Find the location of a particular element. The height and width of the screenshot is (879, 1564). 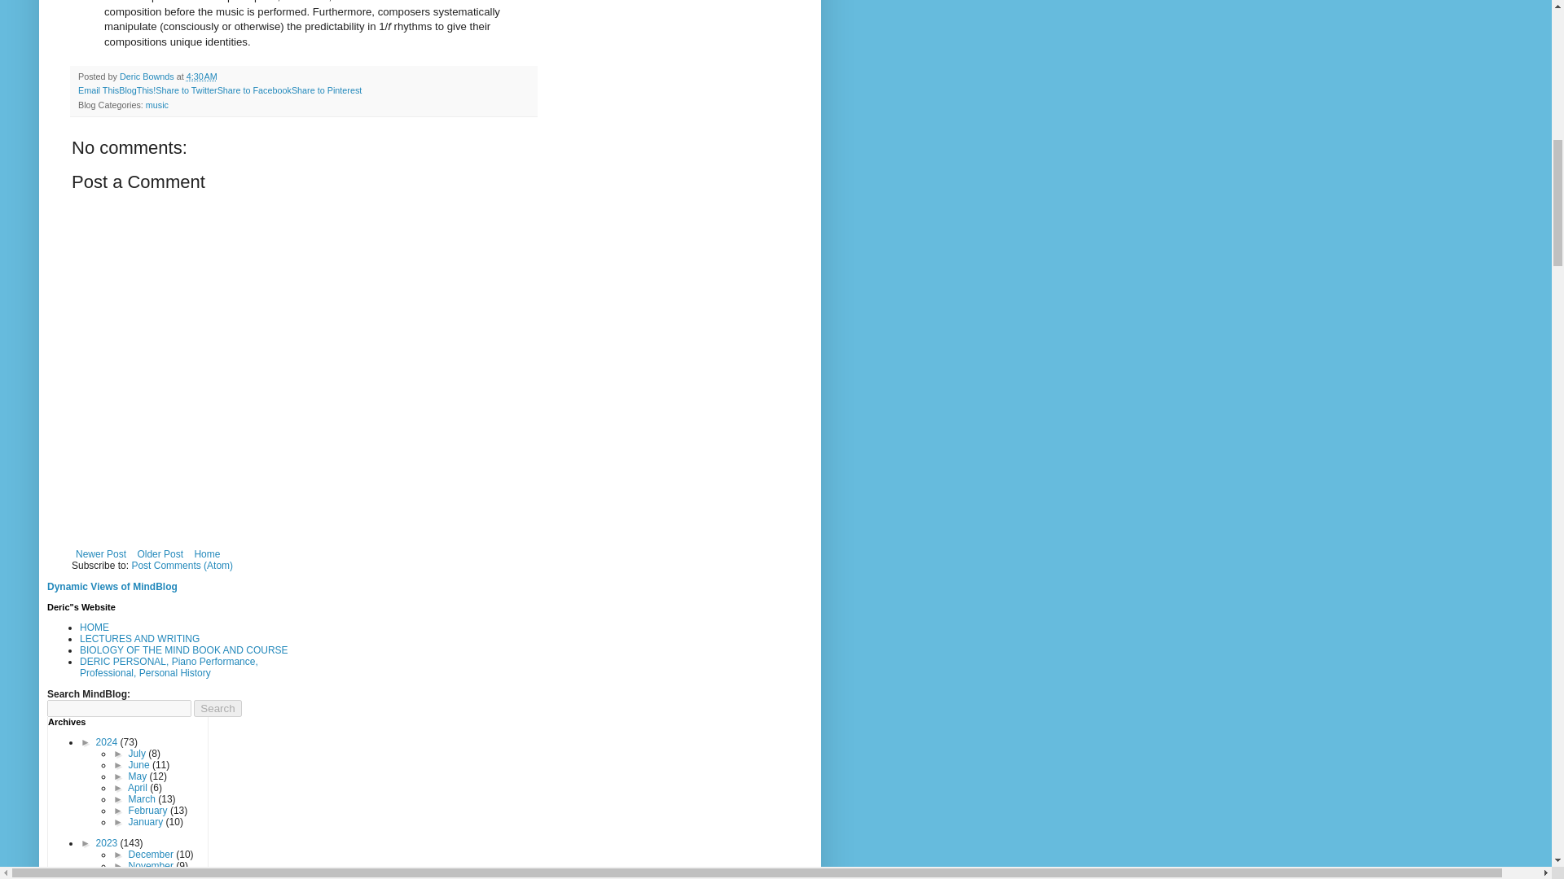

March is located at coordinates (143, 799).